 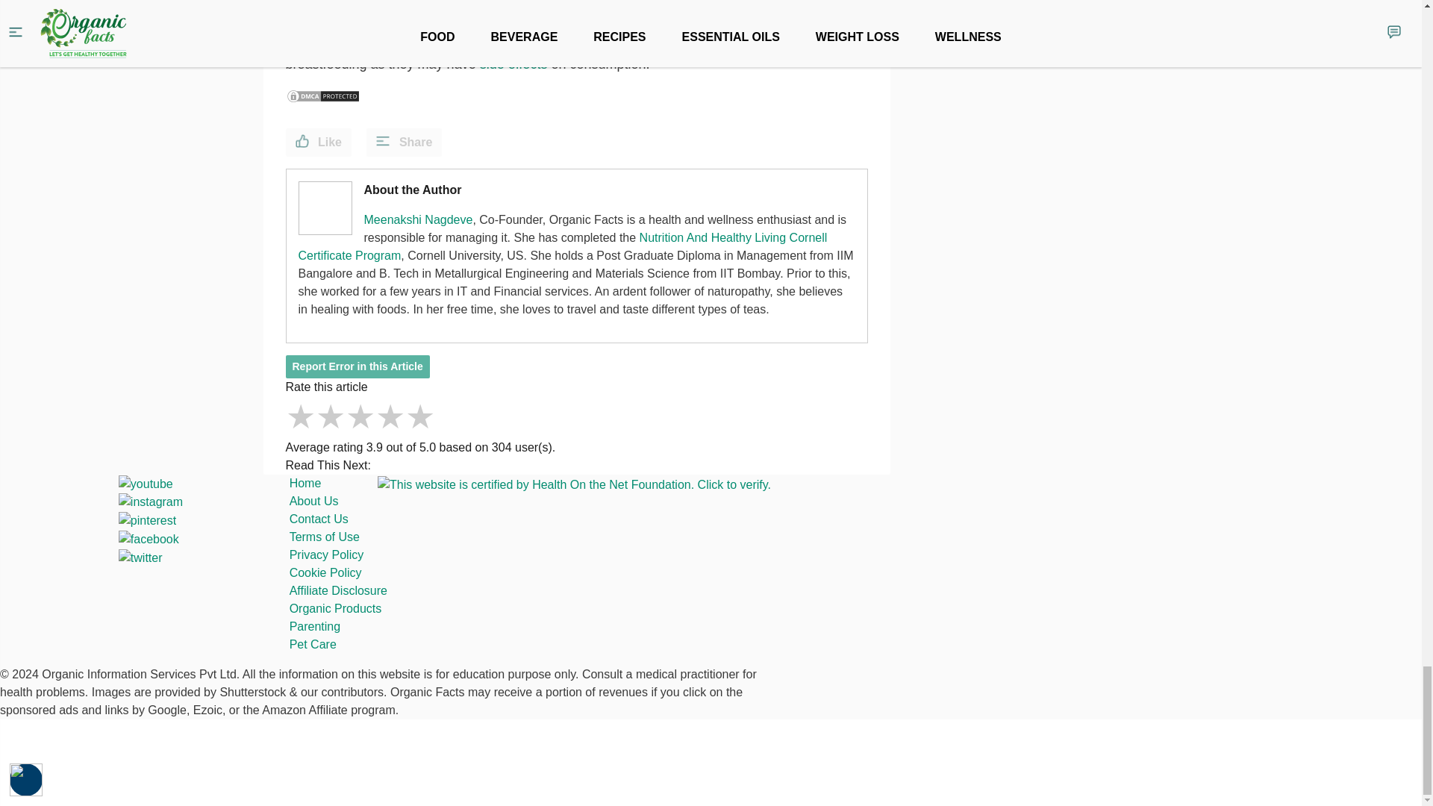 What do you see at coordinates (324, 536) in the screenshot?
I see `Terms of Use` at bounding box center [324, 536].